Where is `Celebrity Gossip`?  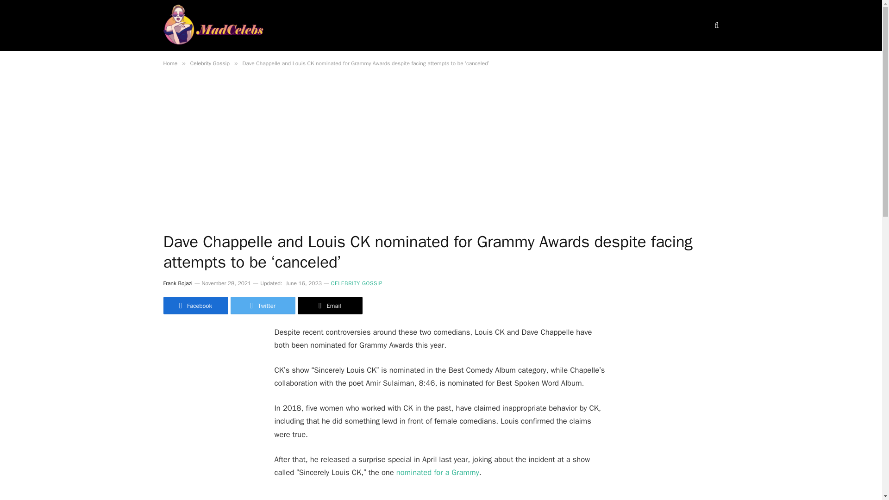
Celebrity Gossip is located at coordinates (209, 63).